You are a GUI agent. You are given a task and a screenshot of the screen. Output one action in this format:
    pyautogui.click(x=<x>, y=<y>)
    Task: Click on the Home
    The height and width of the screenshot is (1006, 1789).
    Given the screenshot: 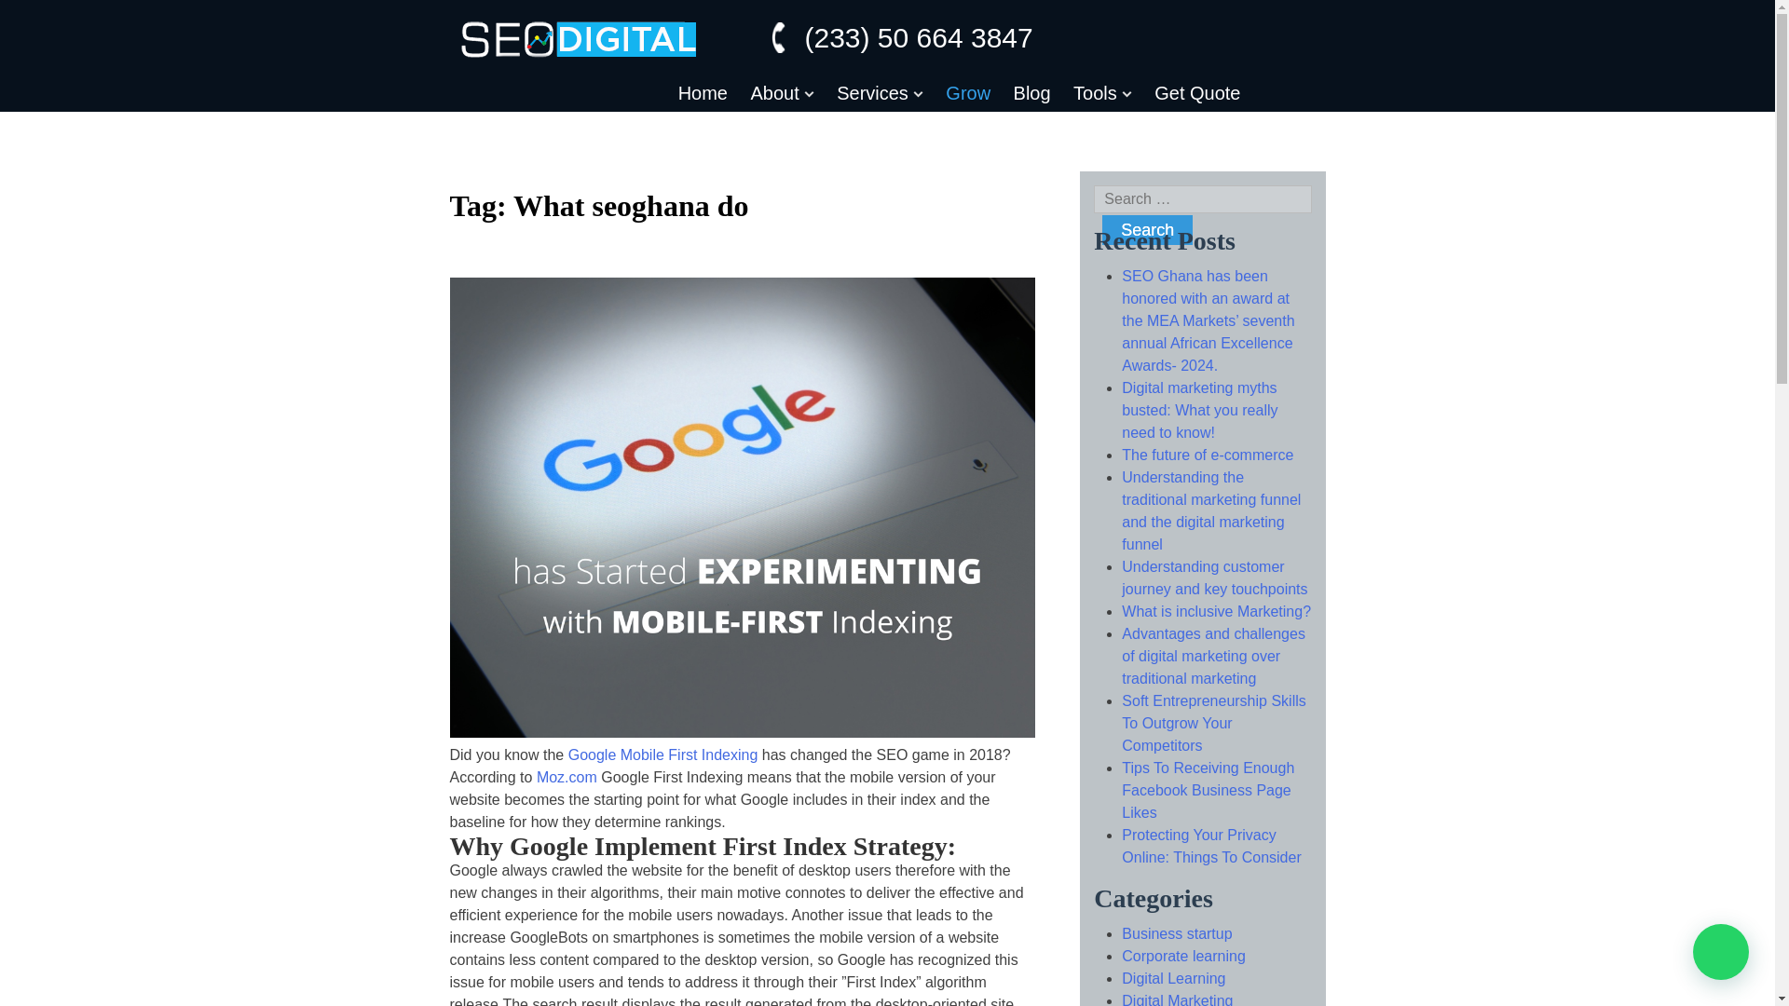 What is the action you would take?
    pyautogui.click(x=703, y=93)
    